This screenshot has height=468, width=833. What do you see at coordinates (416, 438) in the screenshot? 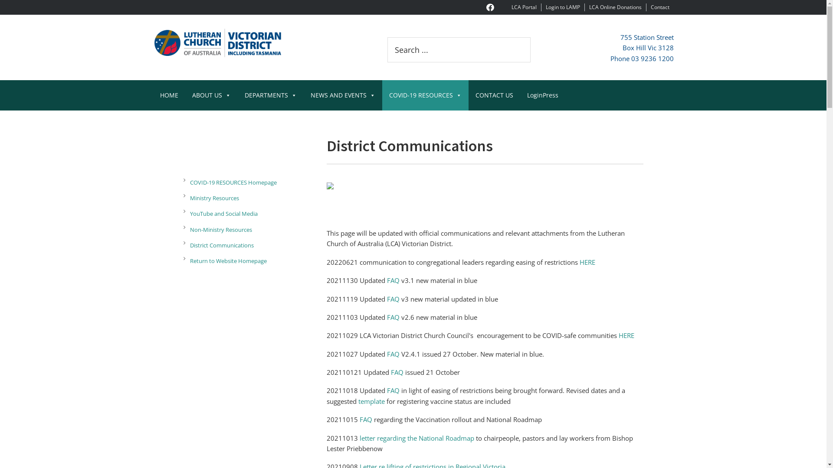
I see `letter regarding the National Roadmap` at bounding box center [416, 438].